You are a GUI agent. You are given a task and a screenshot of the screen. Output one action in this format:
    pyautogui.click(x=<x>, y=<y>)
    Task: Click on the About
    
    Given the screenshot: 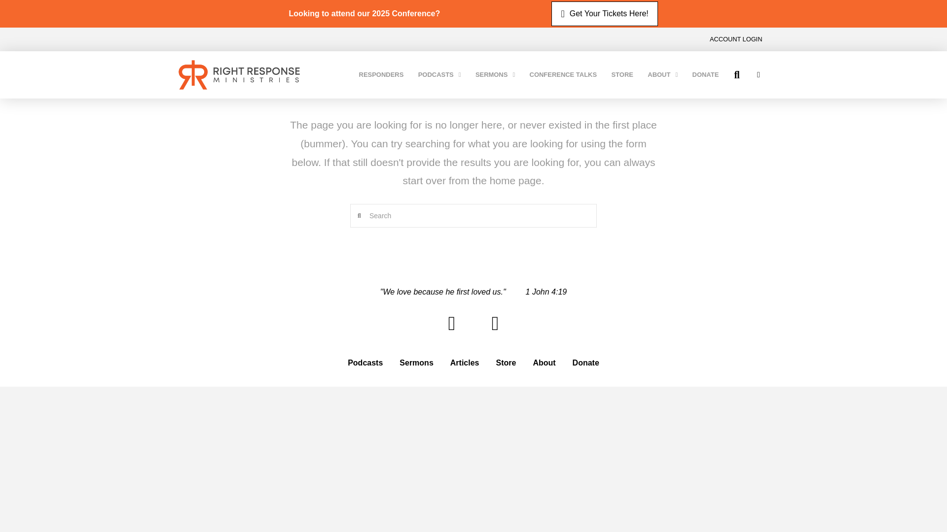 What is the action you would take?
    pyautogui.click(x=544, y=363)
    